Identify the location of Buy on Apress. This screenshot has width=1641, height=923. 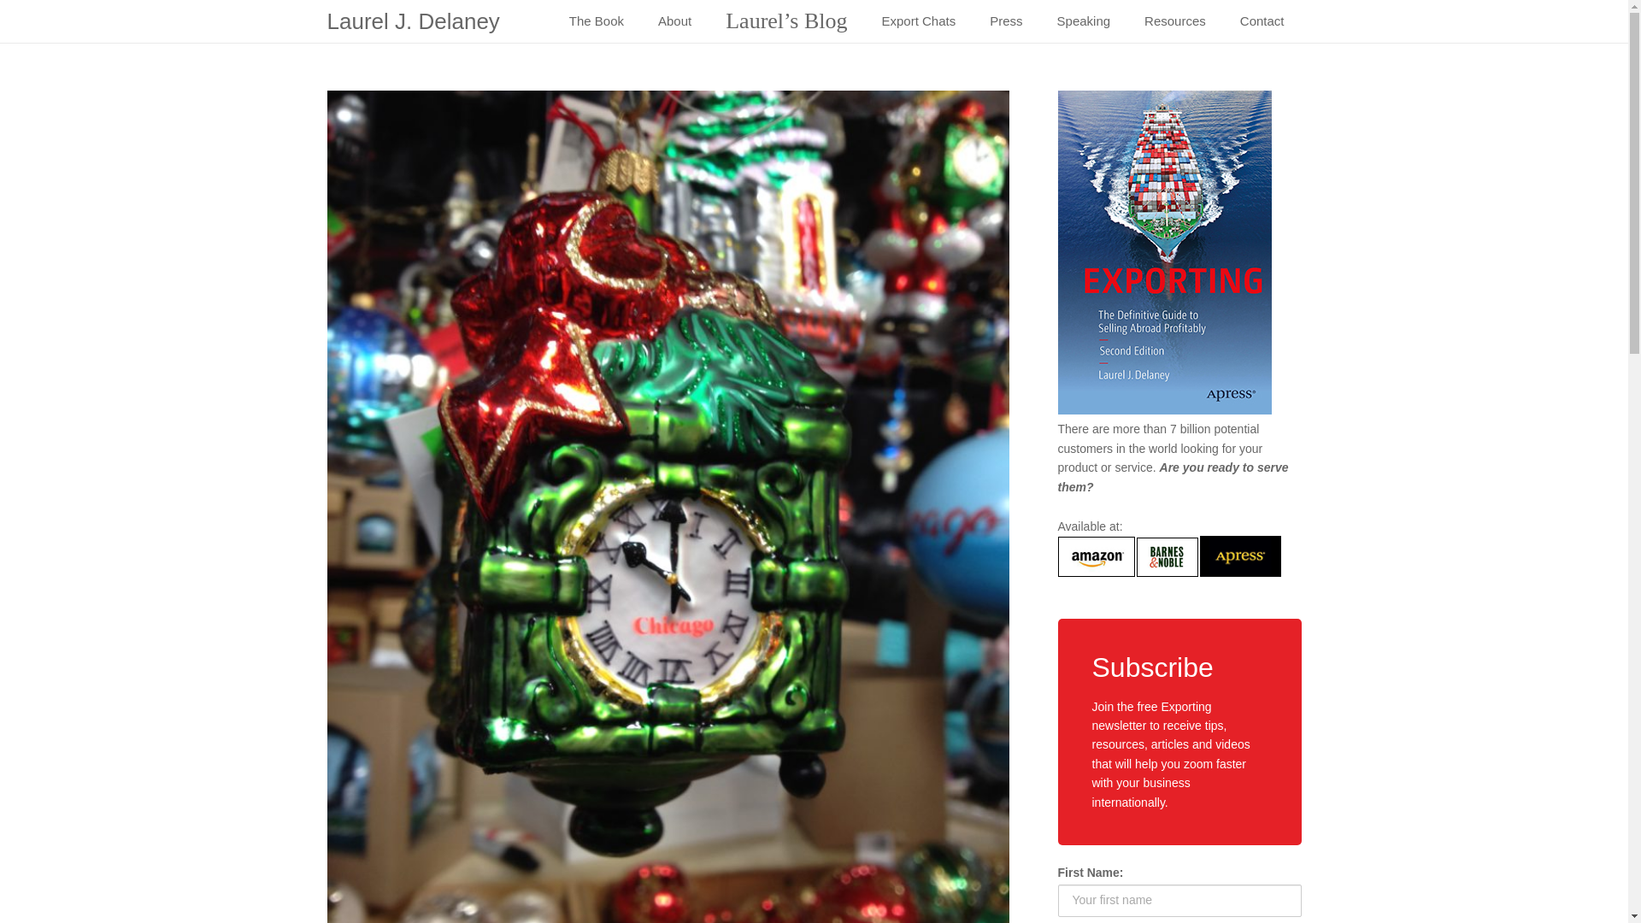
(1240, 573).